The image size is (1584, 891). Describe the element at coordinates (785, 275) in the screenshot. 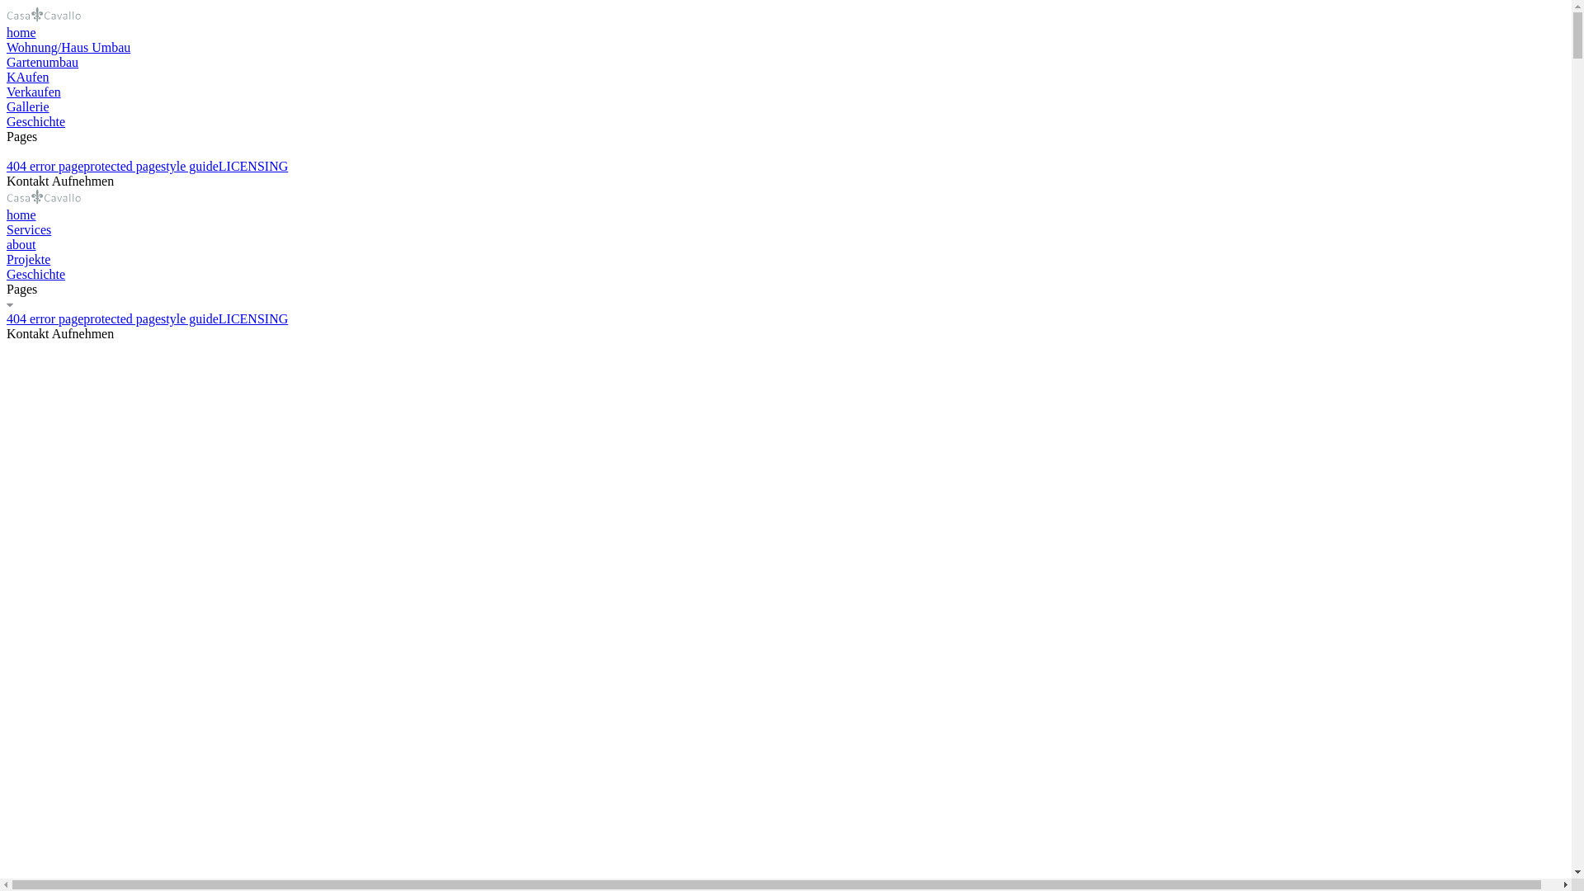

I see `Geschichte` at that location.